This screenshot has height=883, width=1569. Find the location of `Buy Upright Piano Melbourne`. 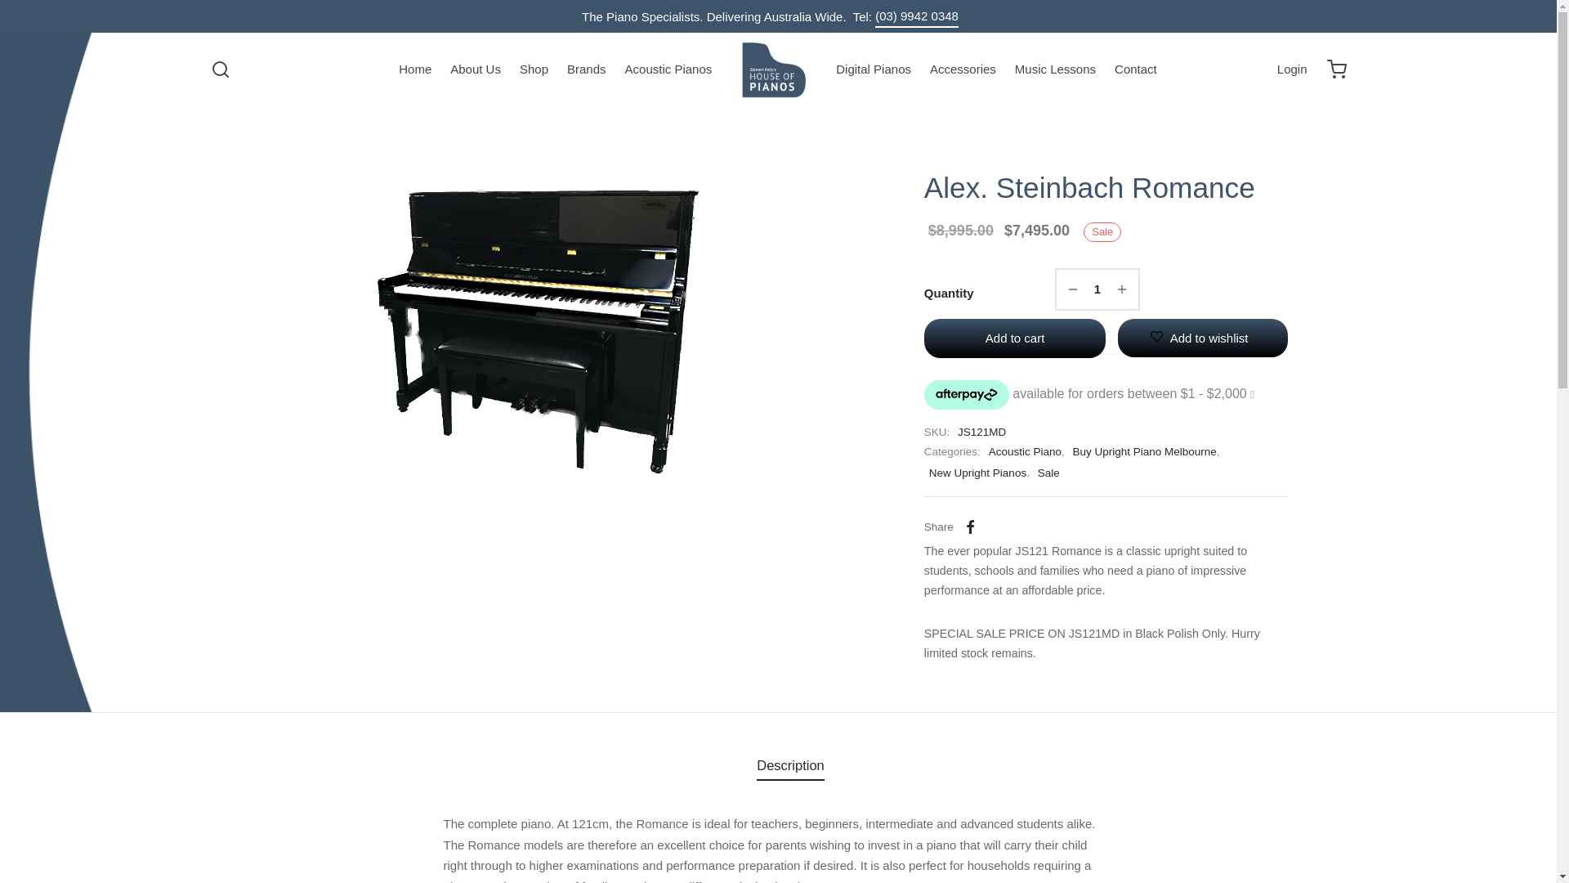

Buy Upright Piano Melbourne is located at coordinates (1144, 445).